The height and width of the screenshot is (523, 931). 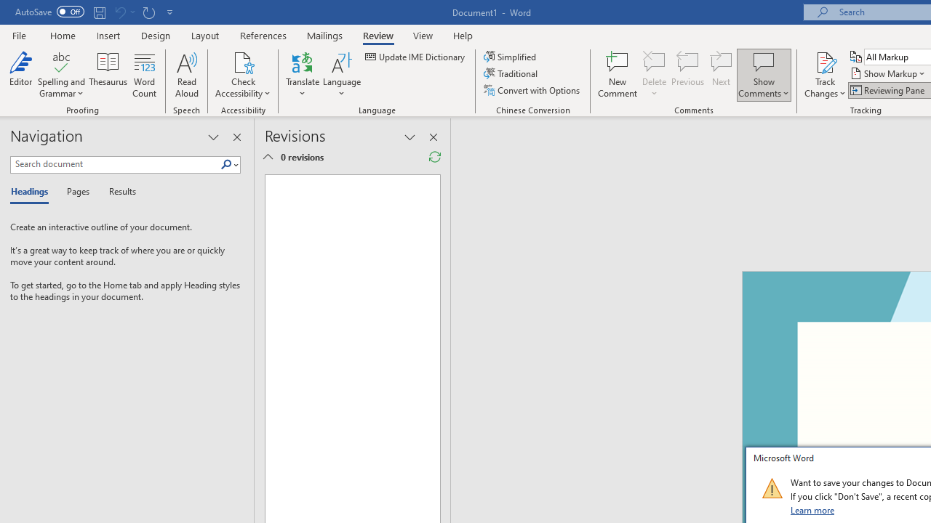 What do you see at coordinates (688, 74) in the screenshot?
I see `Previous` at bounding box center [688, 74].